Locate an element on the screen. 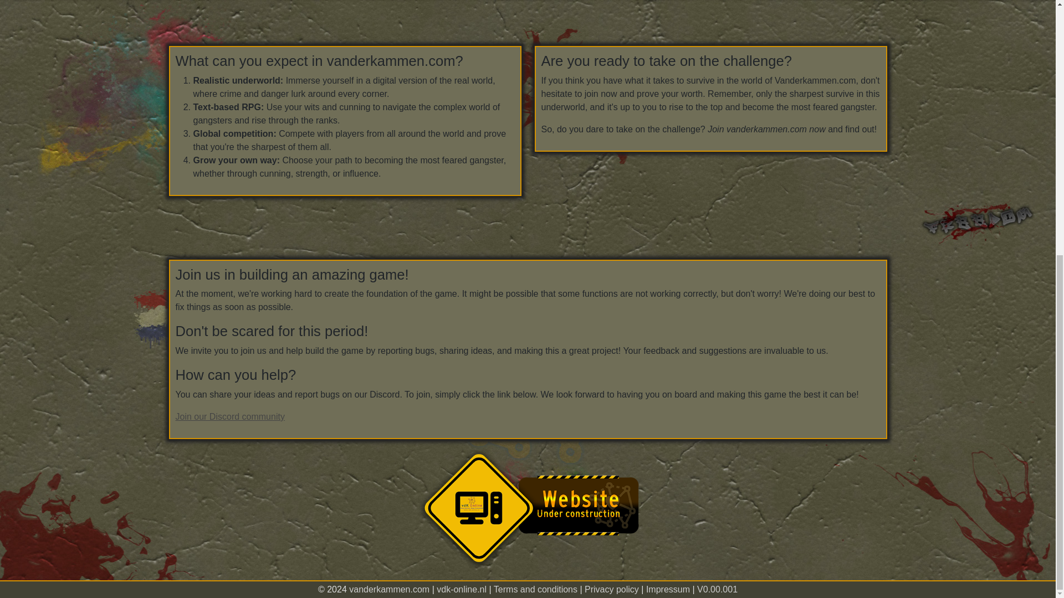 The image size is (1064, 598). Under construction is located at coordinates (528, 508).